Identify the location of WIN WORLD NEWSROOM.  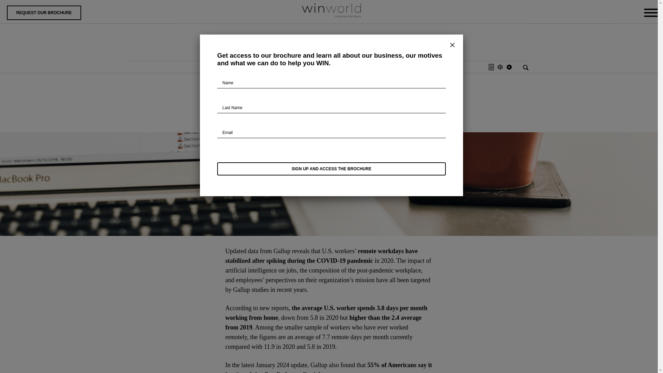
(329, 42).